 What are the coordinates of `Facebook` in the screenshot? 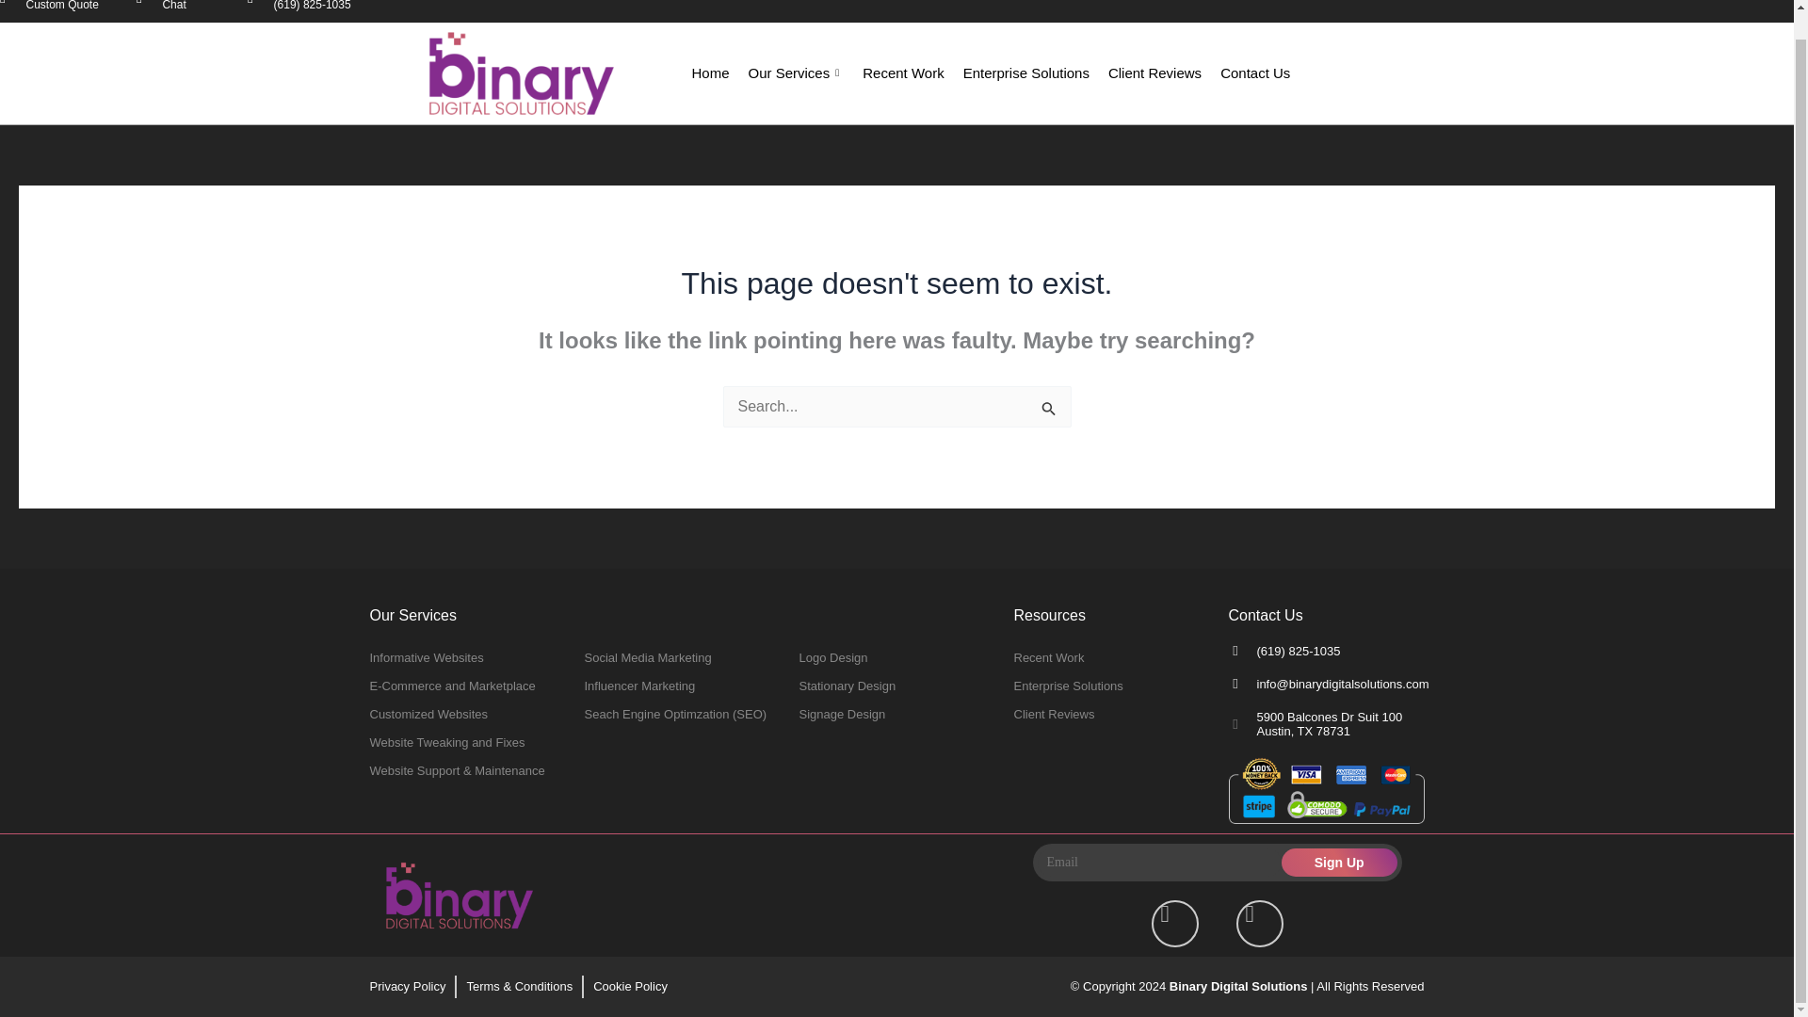 It's located at (1175, 923).